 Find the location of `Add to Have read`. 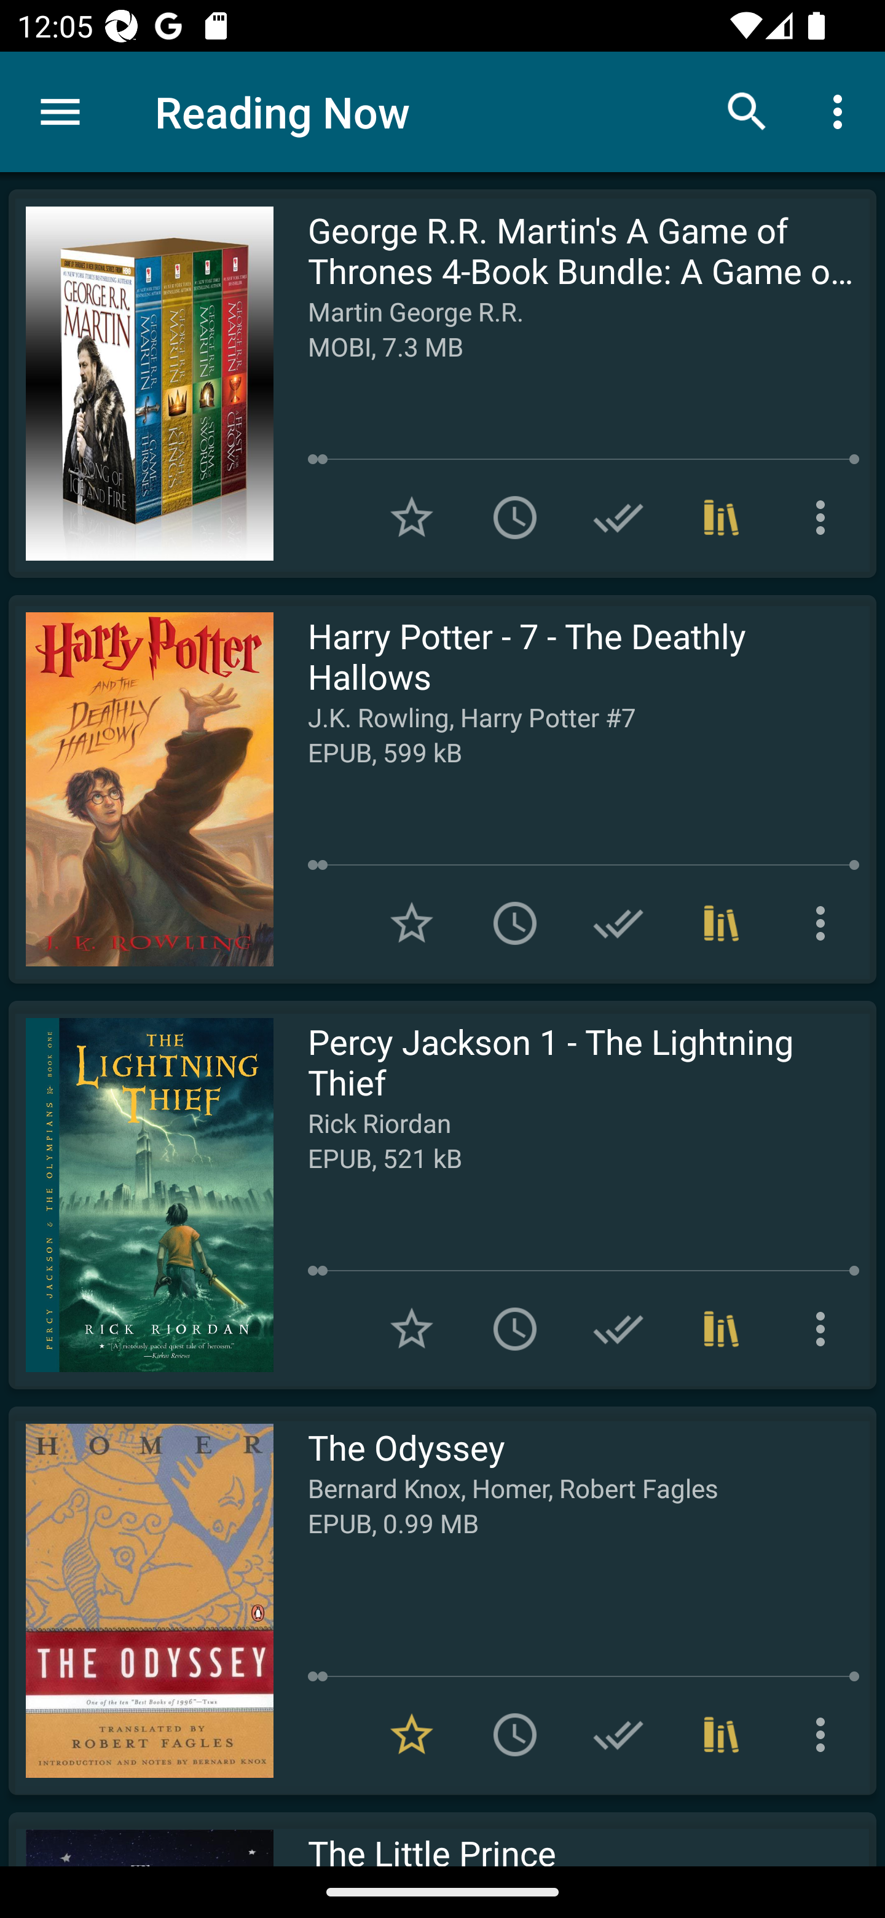

Add to Have read is located at coordinates (618, 922).